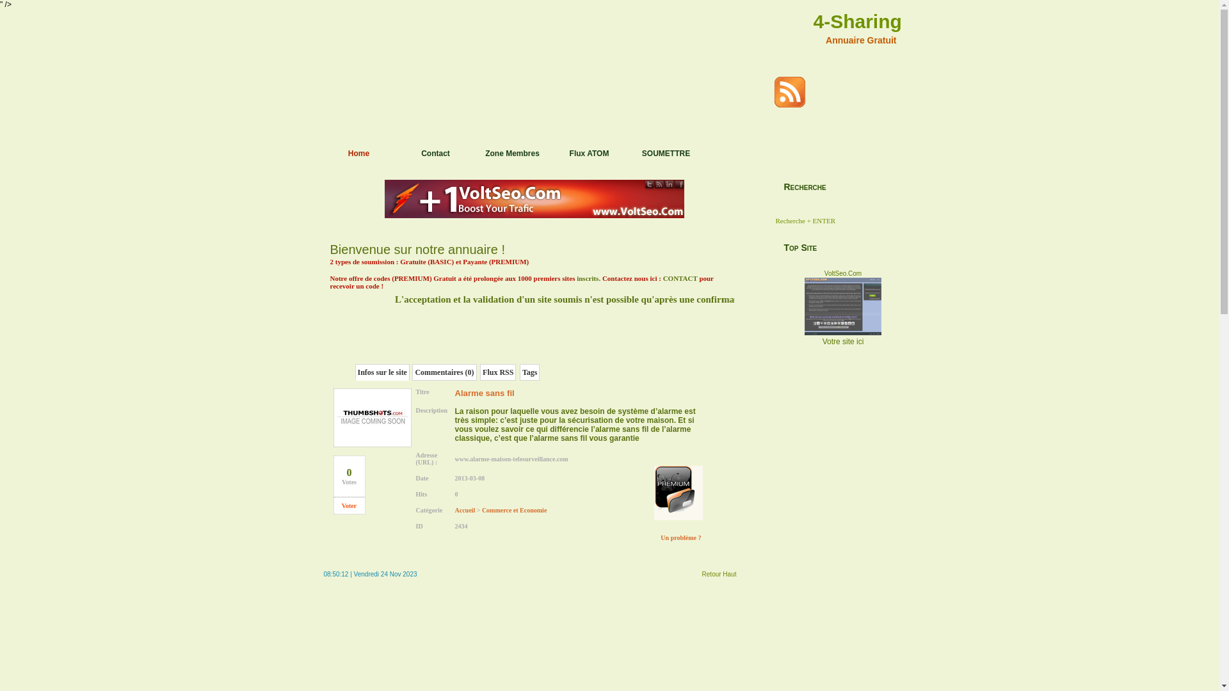 This screenshot has height=691, width=1229. What do you see at coordinates (589, 278) in the screenshot?
I see `inscrits.` at bounding box center [589, 278].